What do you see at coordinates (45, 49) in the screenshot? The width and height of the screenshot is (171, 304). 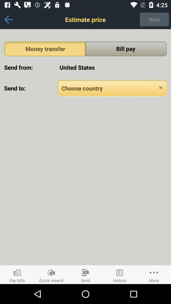 I see `open the money transfer icon` at bounding box center [45, 49].